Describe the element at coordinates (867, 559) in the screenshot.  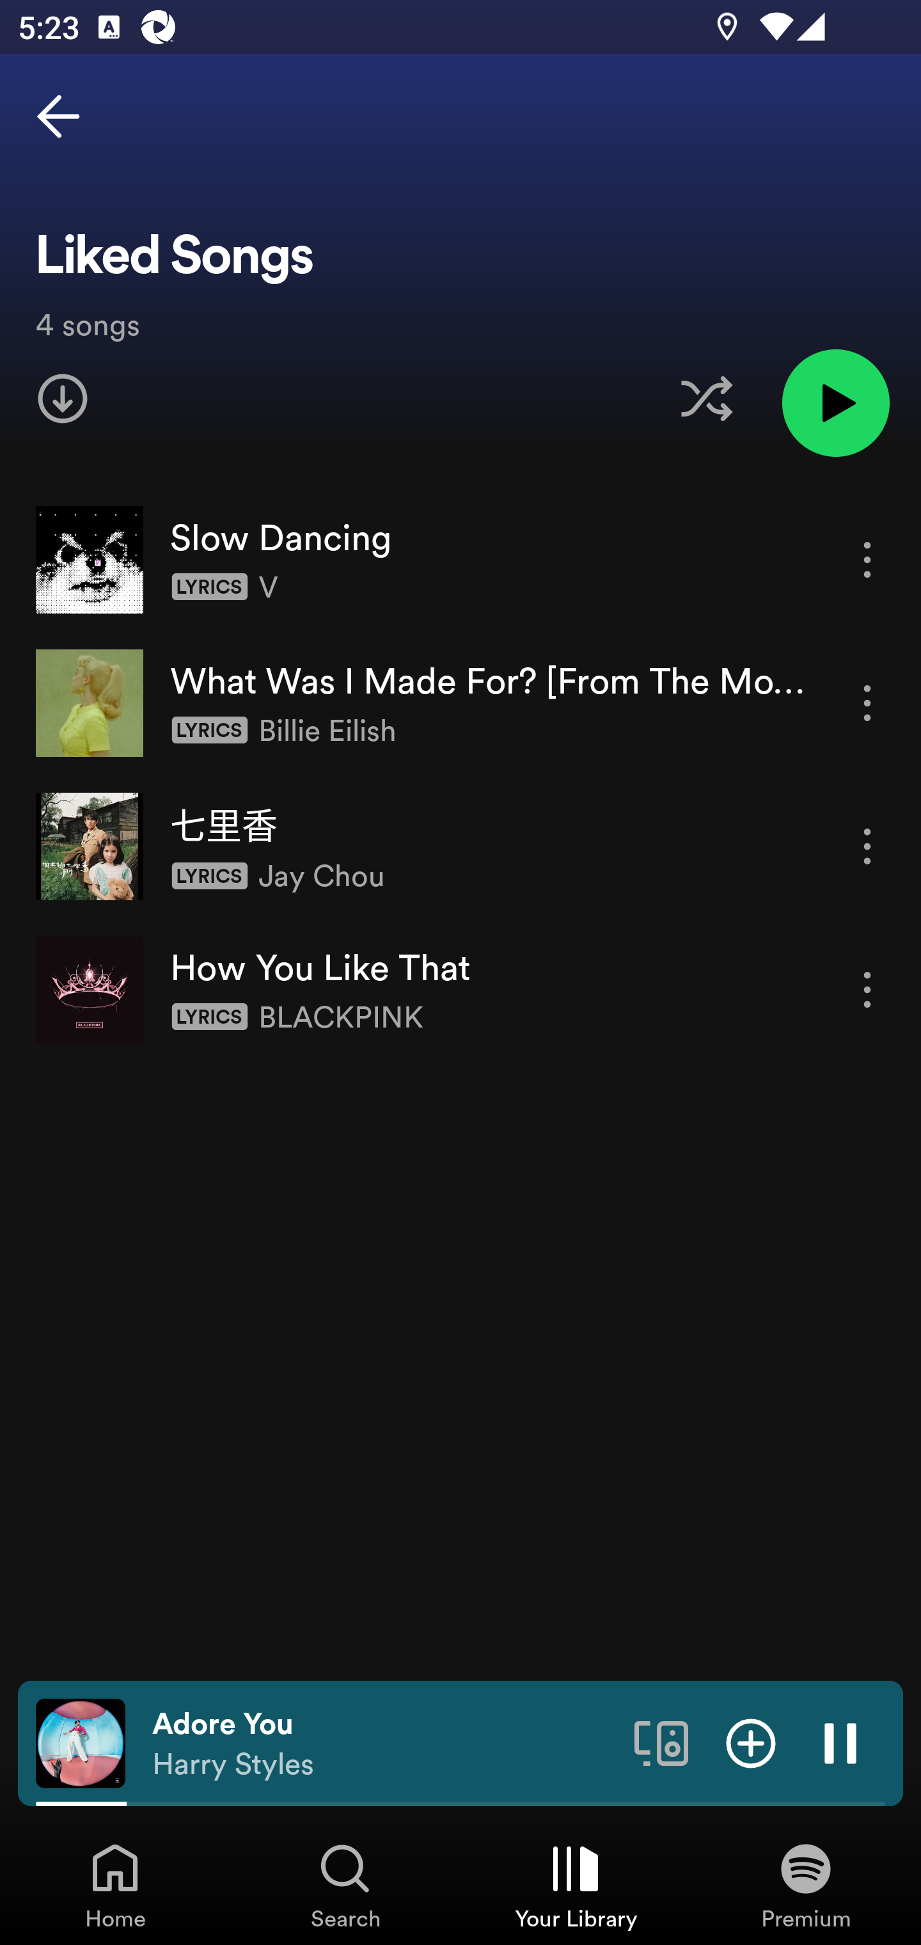
I see `More options for song Slow Dancing` at that location.